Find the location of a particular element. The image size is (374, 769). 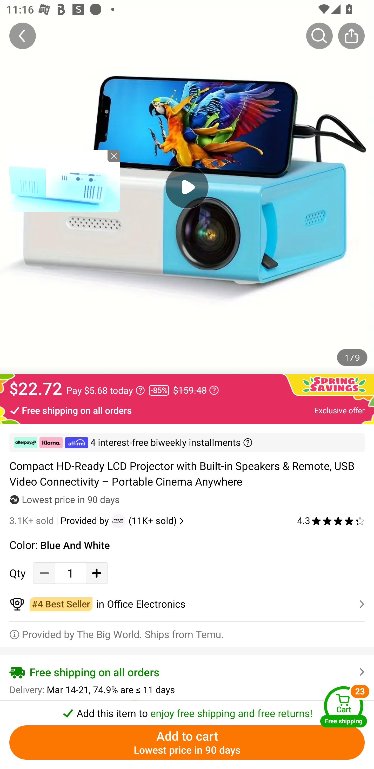

Free shipping on all orders Exclusive offer is located at coordinates (187, 410).